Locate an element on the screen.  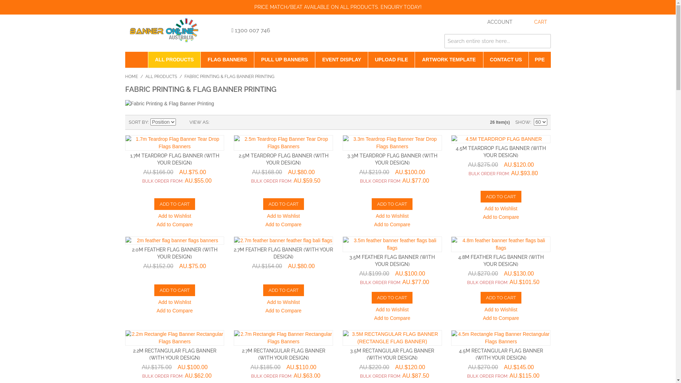
2.7M FEATHER FLAG BANNER (WITH YOUR DESIGN) is located at coordinates (283, 253).